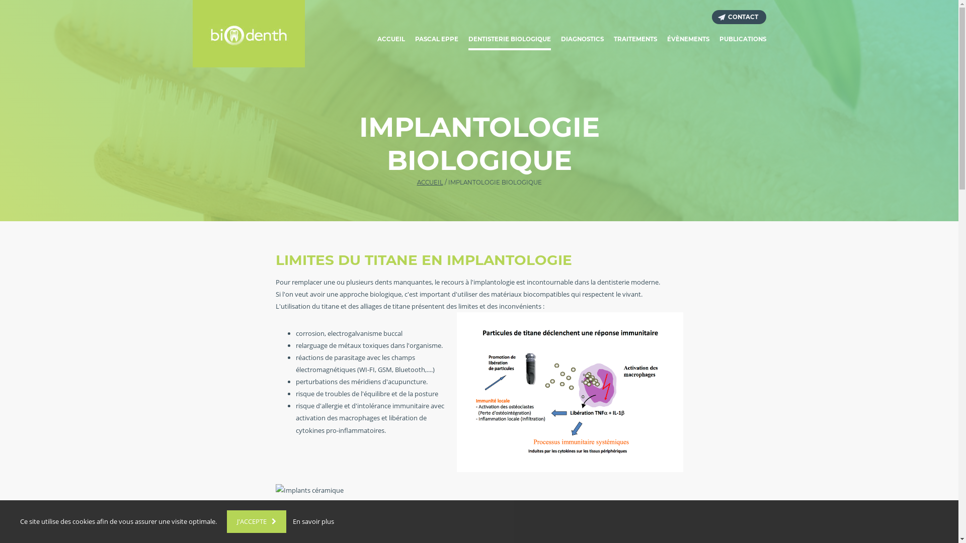 Image resolution: width=966 pixels, height=543 pixels. I want to click on ACCUEIL, so click(430, 183).